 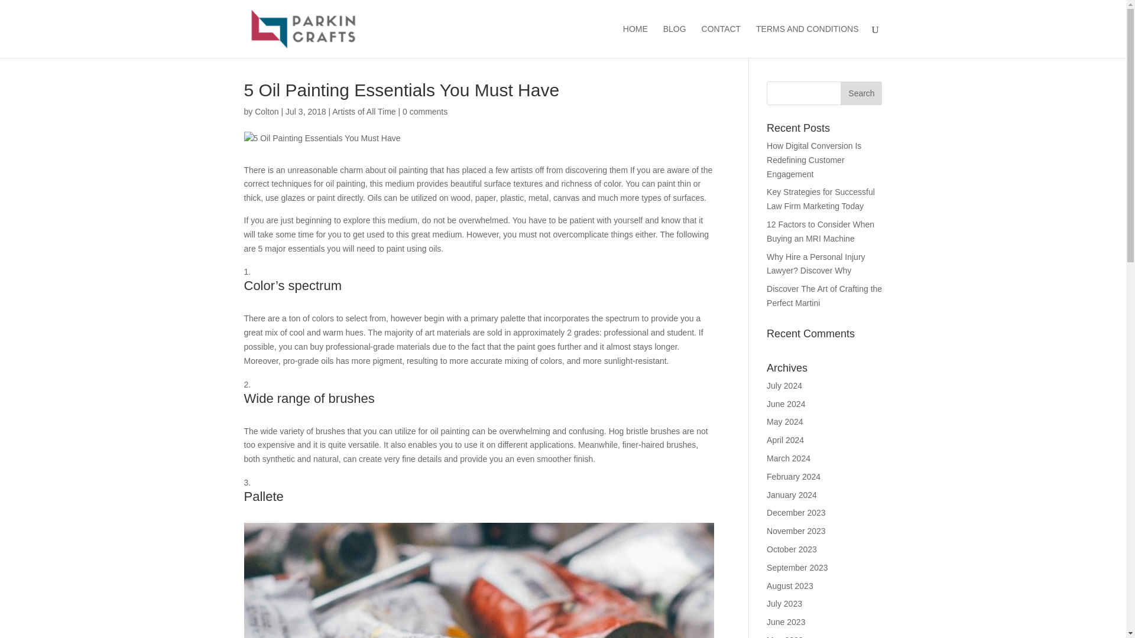 I want to click on June 2023, so click(x=786, y=621).